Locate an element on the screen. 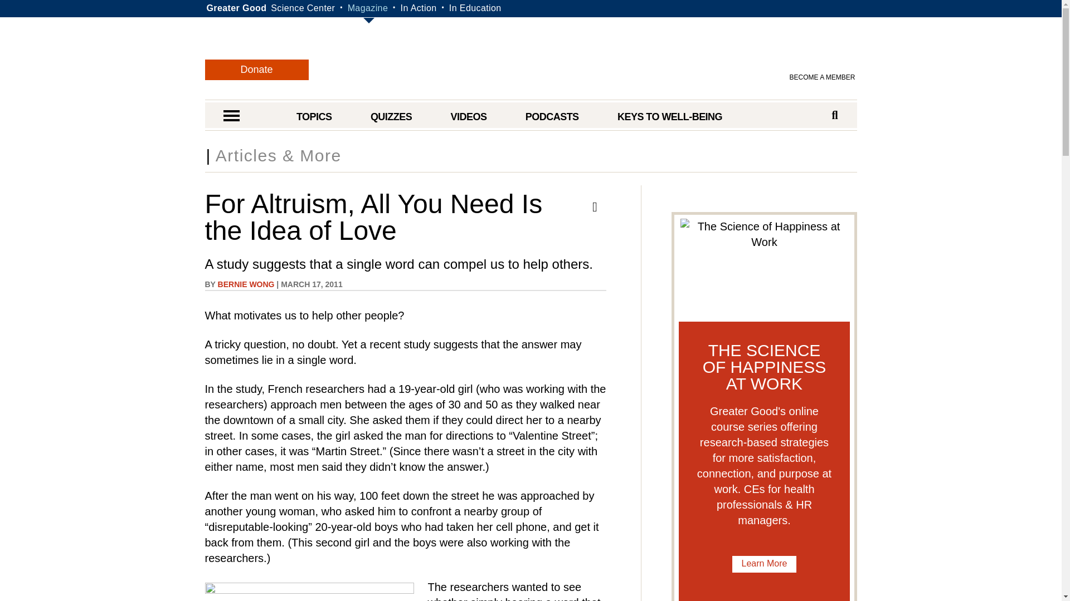 The image size is (1070, 601). TOPICS is located at coordinates (314, 117).